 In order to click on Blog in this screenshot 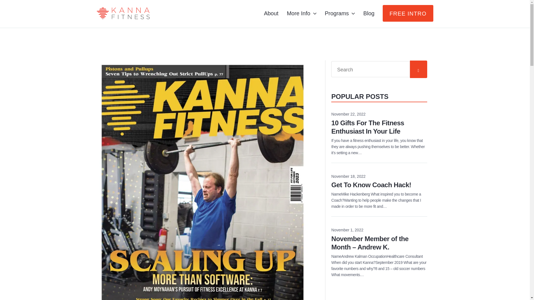, I will do `click(408, 13)`.